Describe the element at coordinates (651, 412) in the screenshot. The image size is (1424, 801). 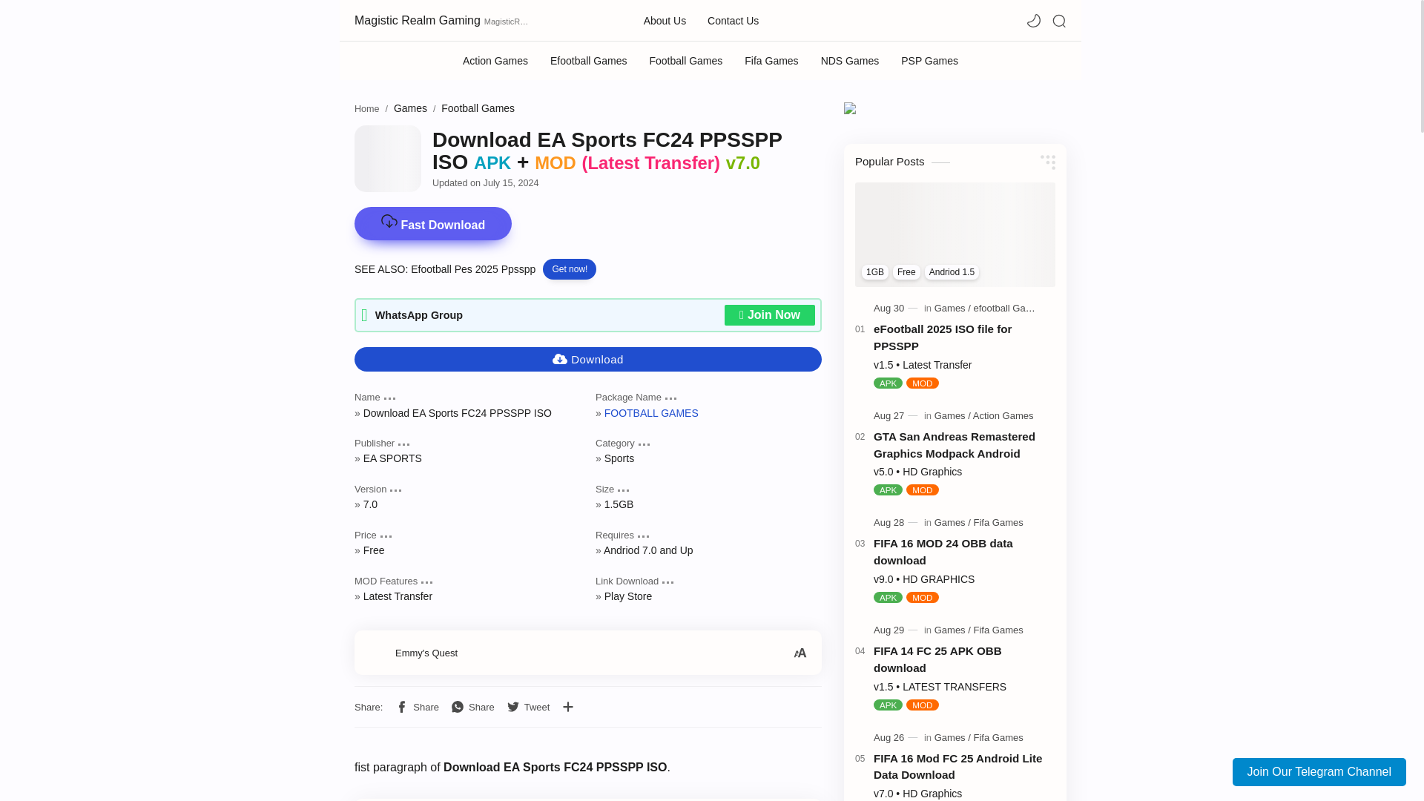
I see `FOOTBALL GAMES` at that location.